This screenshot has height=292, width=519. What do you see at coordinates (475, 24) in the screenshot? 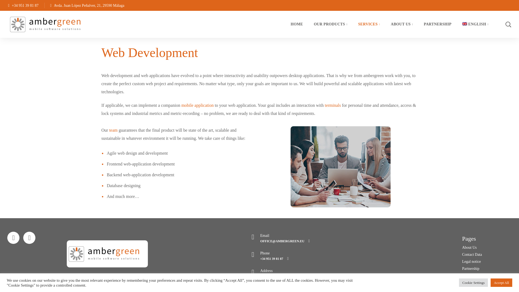
I see `English` at bounding box center [475, 24].